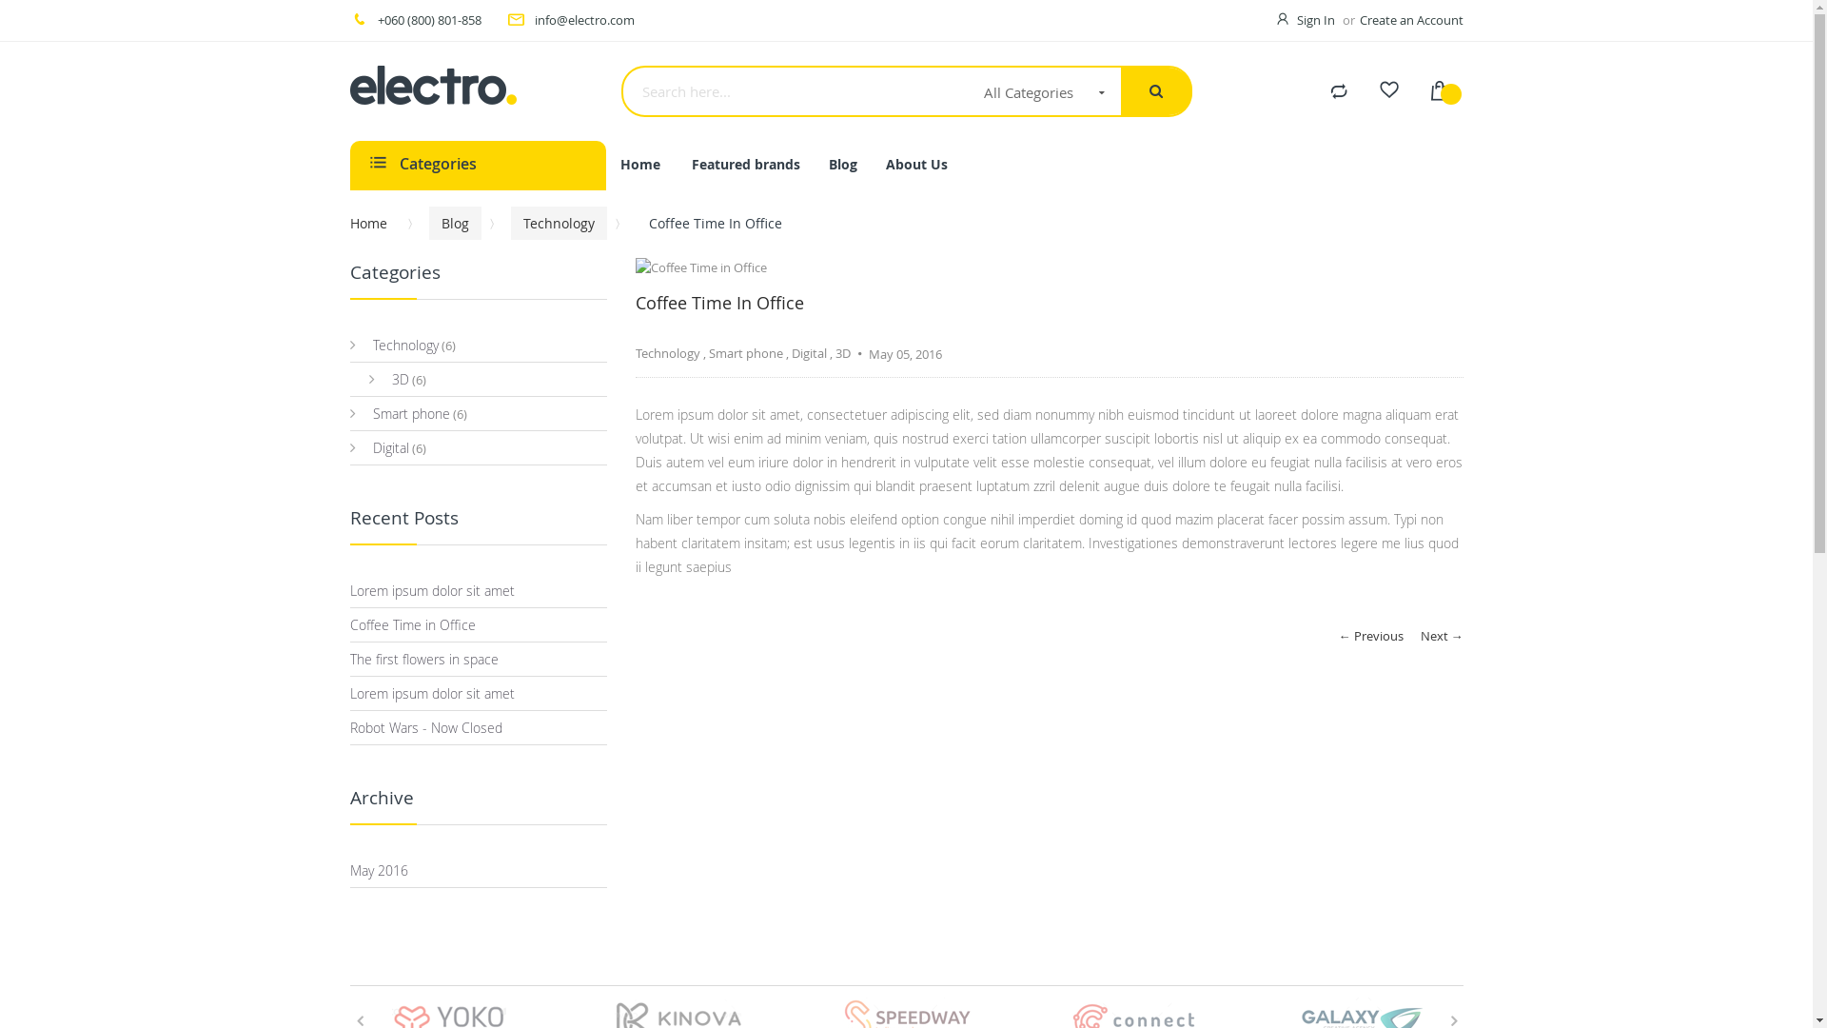  I want to click on About Us, so click(917, 164).